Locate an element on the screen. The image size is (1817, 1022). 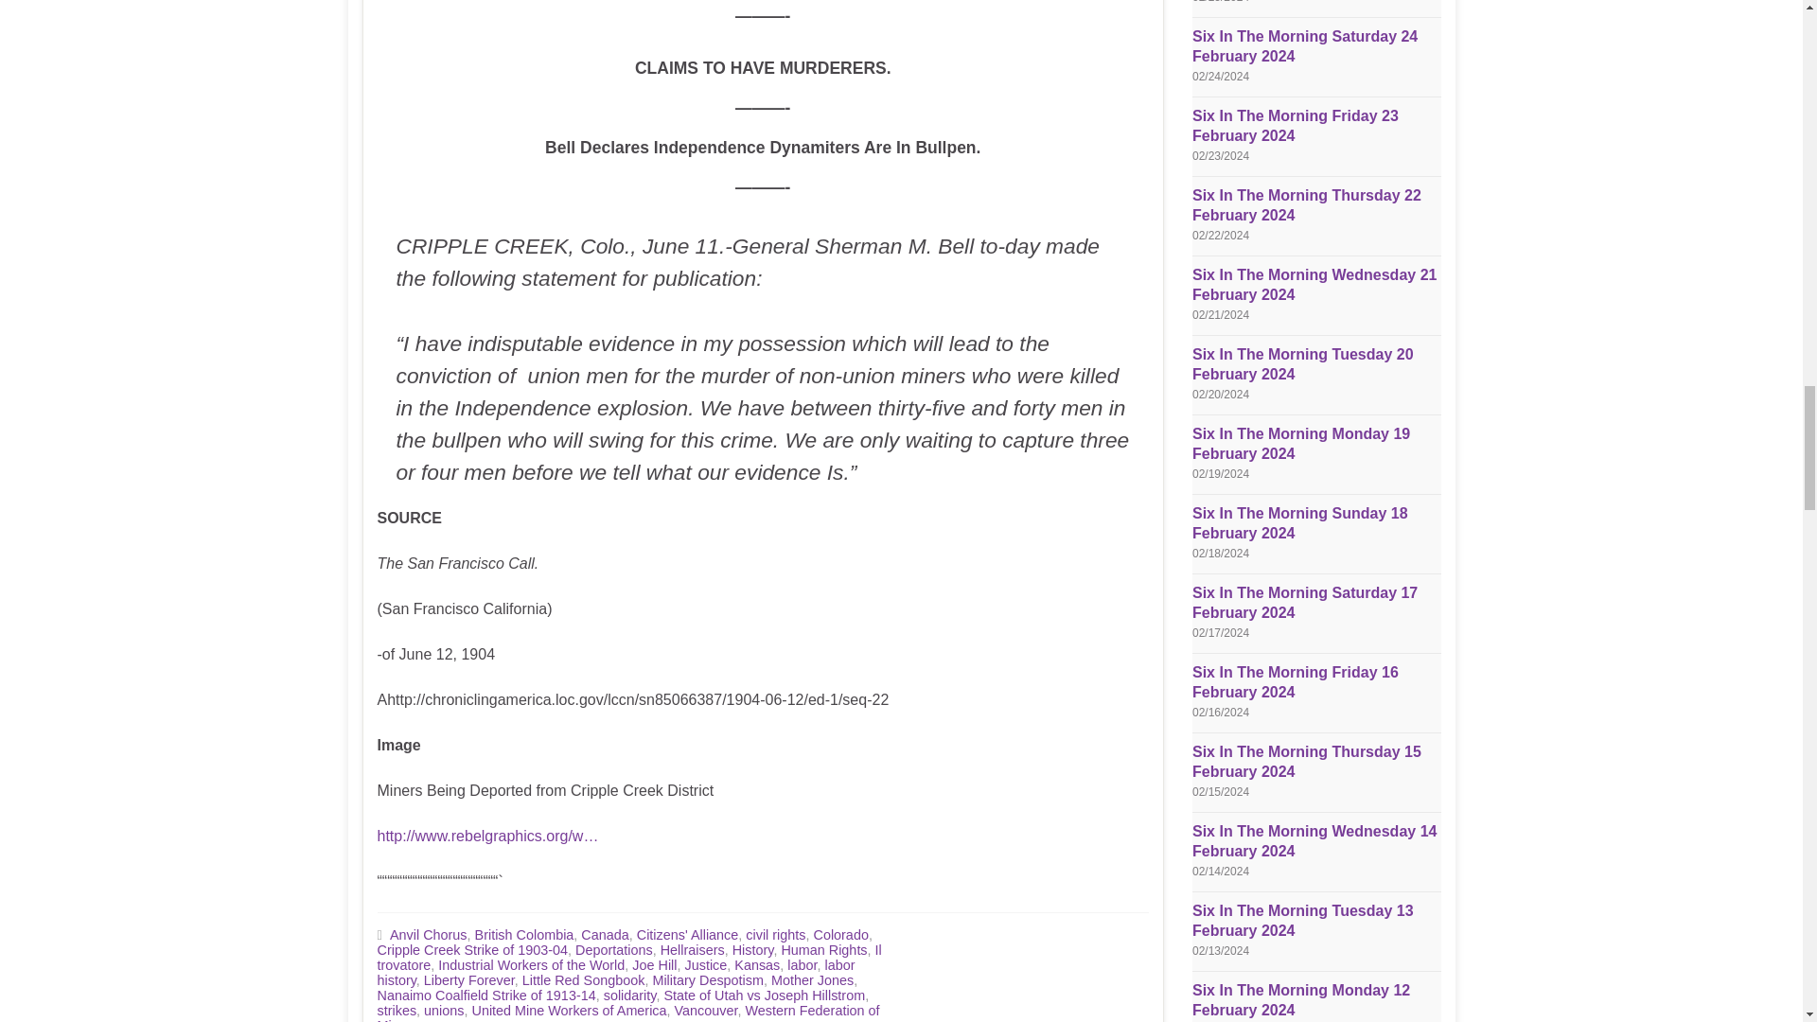
strikes is located at coordinates (396, 1010).